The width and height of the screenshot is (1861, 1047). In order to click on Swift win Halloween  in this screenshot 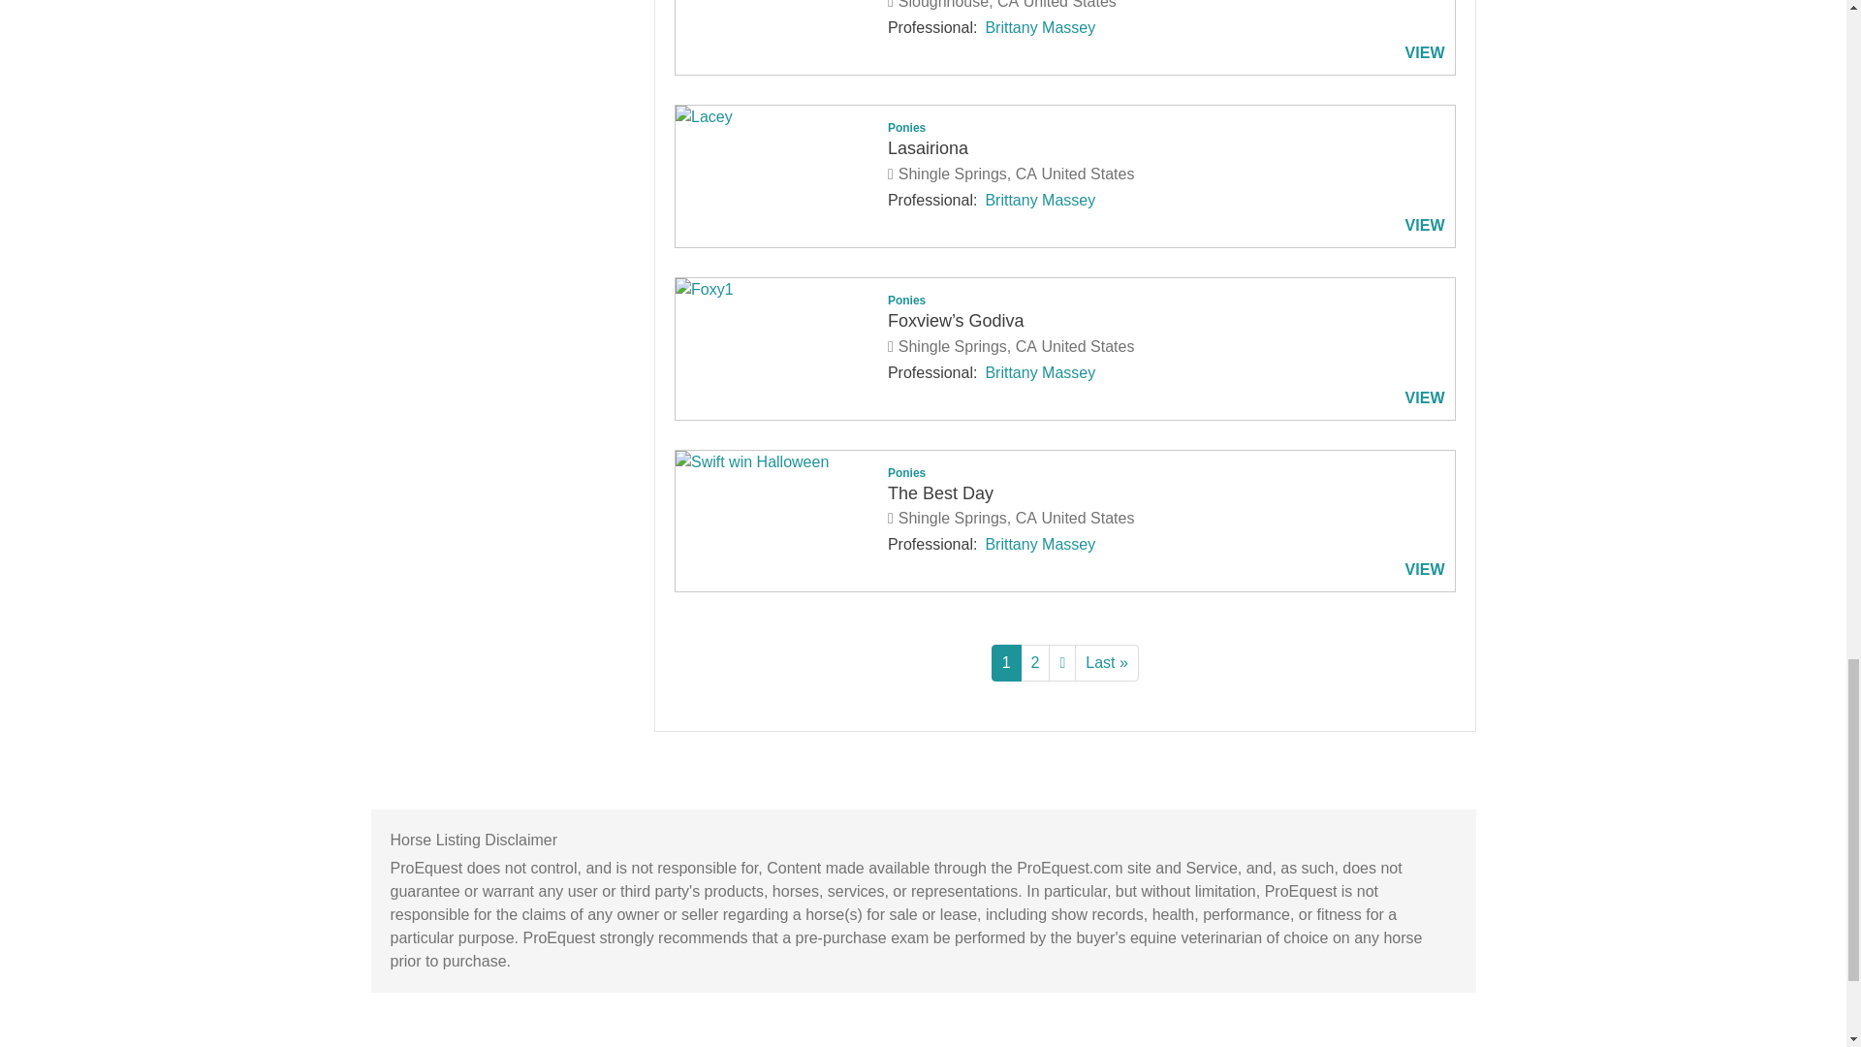, I will do `click(776, 462)`.